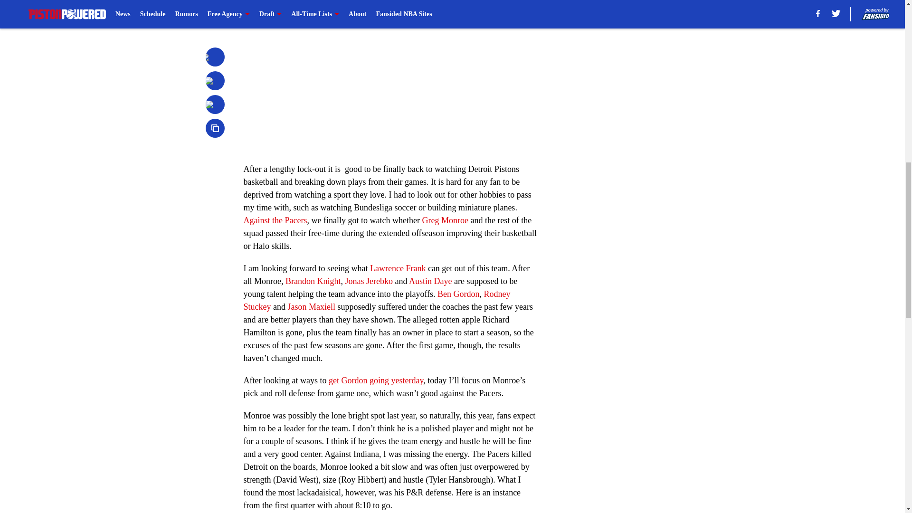 This screenshot has width=912, height=513. What do you see at coordinates (375, 380) in the screenshot?
I see `get Gordon going yesterday` at bounding box center [375, 380].